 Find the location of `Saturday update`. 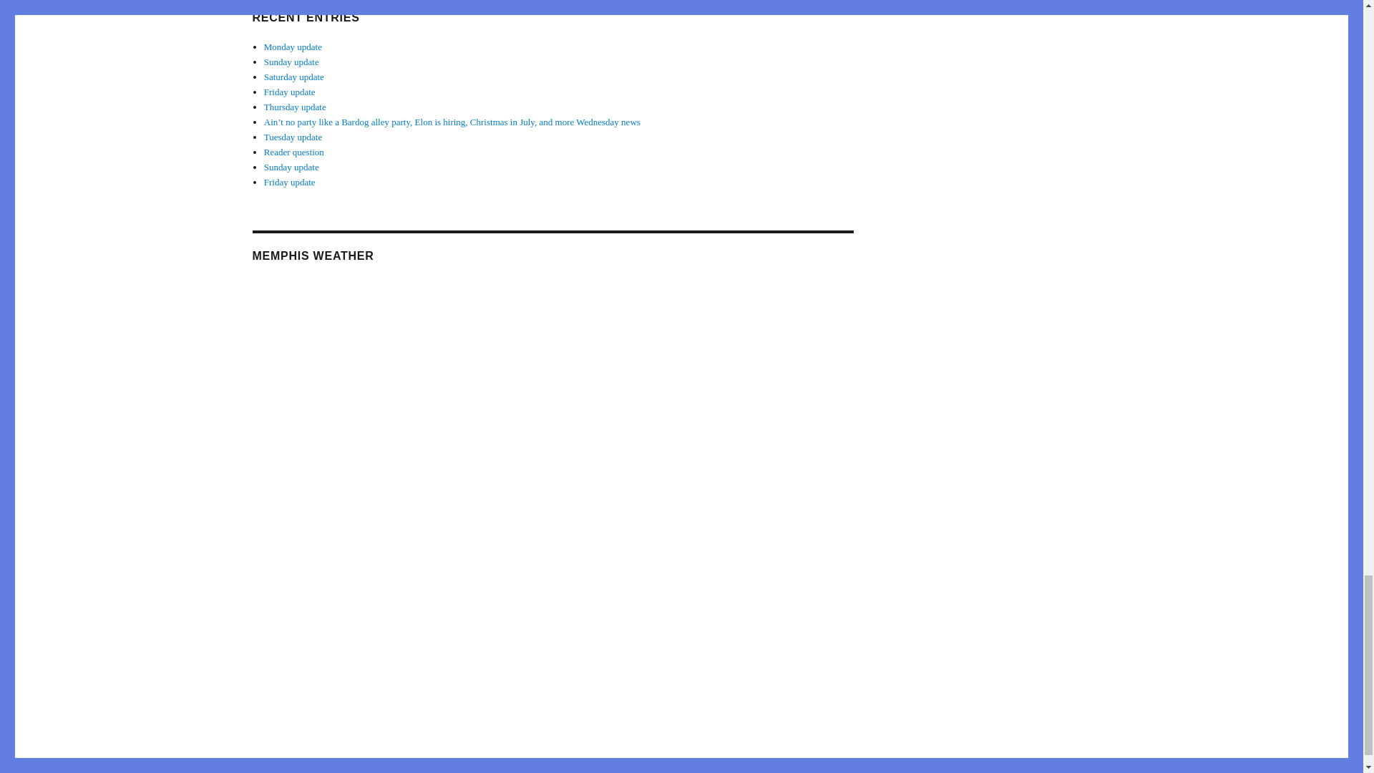

Saturday update is located at coordinates (293, 77).